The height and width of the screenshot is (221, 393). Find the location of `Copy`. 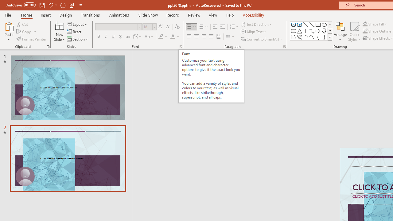

Copy is located at coordinates (26, 32).